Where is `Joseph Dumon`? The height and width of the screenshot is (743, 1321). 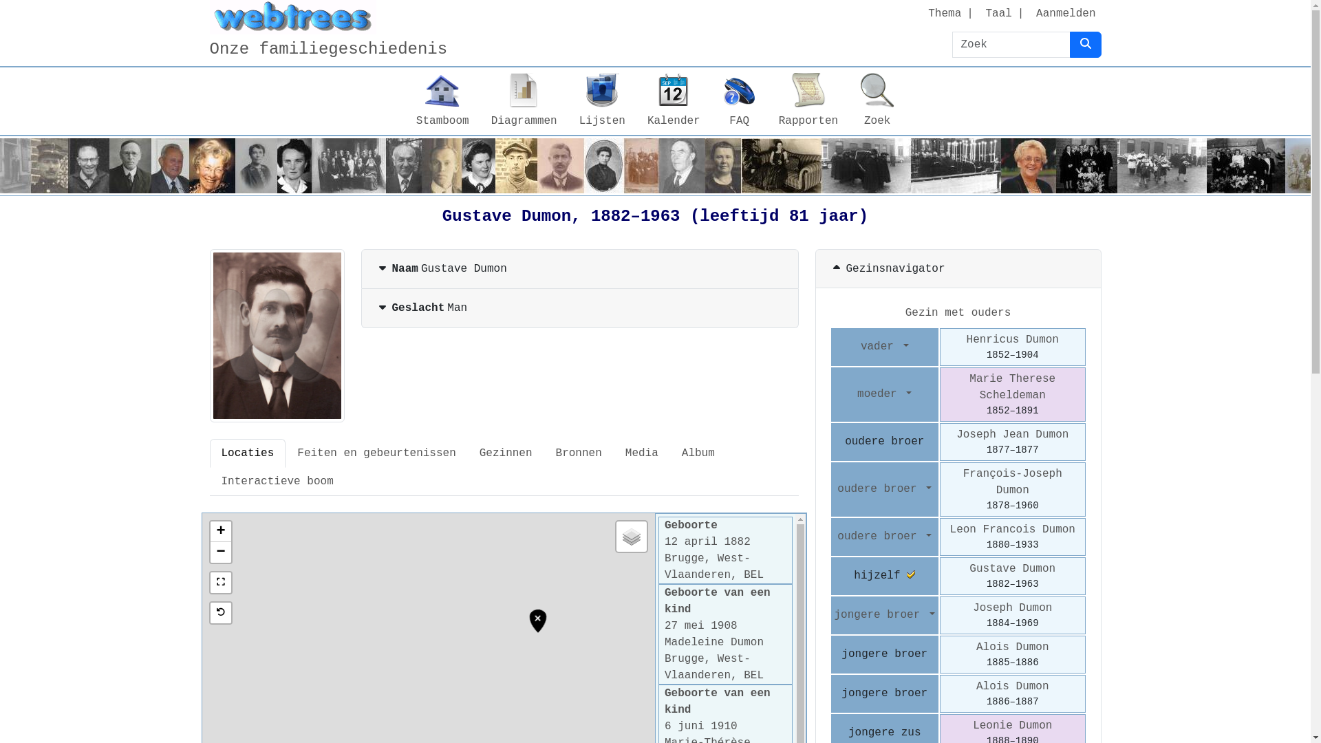
Joseph Dumon is located at coordinates (1013, 608).